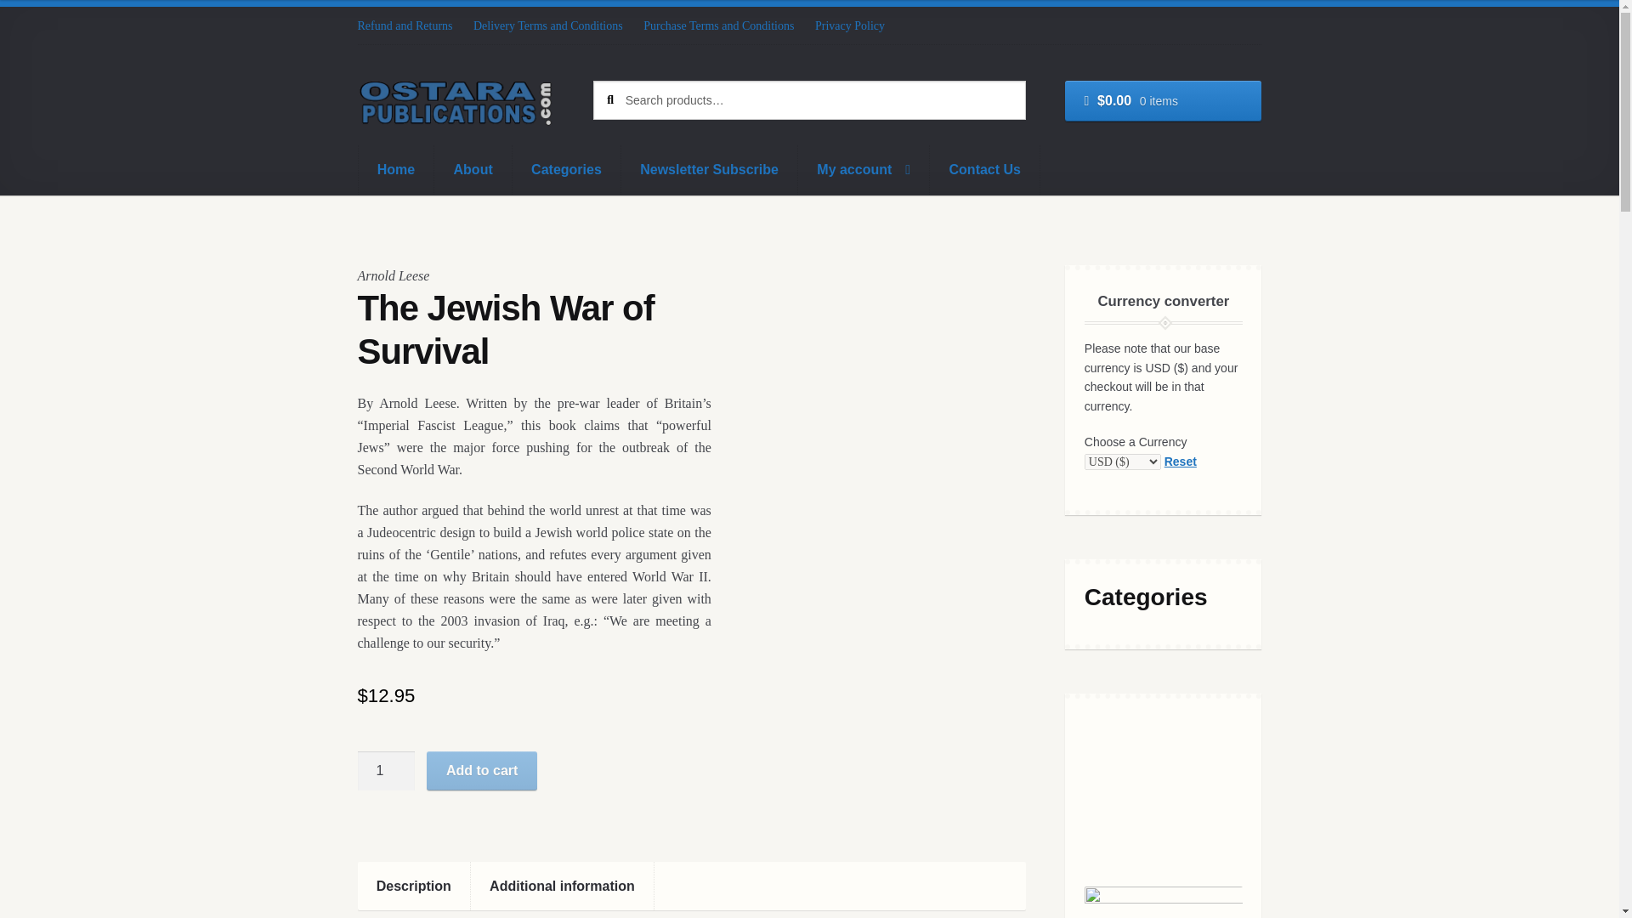 The height and width of the screenshot is (918, 1632). Describe the element at coordinates (396, 169) in the screenshot. I see `Home` at that location.